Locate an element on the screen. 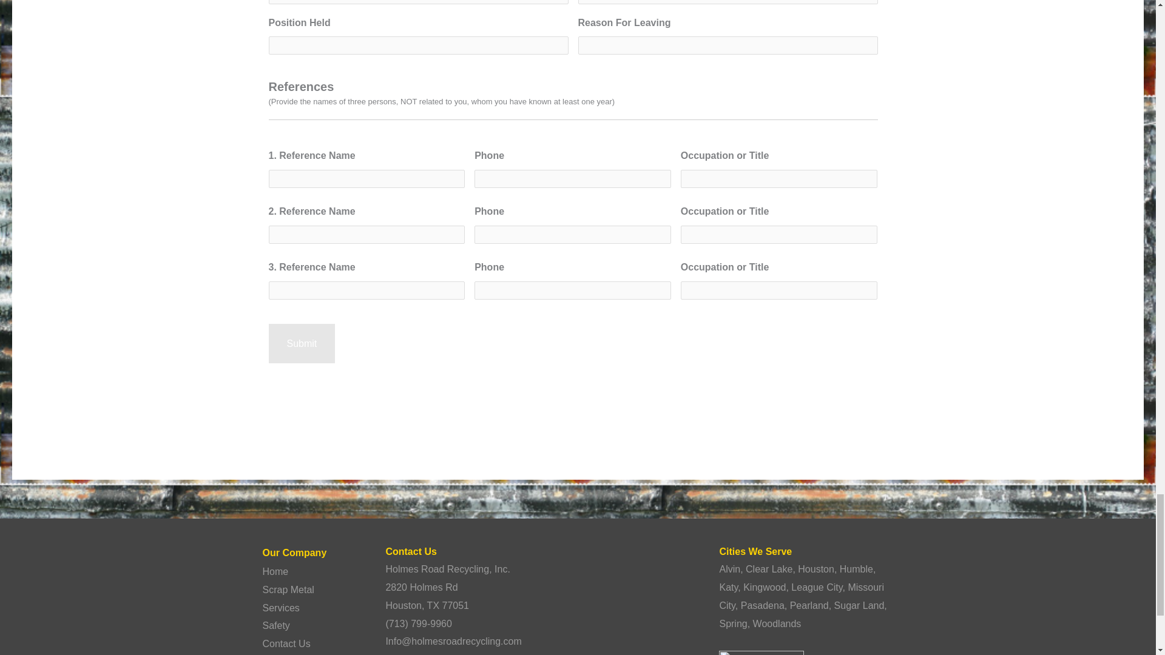 This screenshot has height=655, width=1165. Alvin is located at coordinates (729, 569).